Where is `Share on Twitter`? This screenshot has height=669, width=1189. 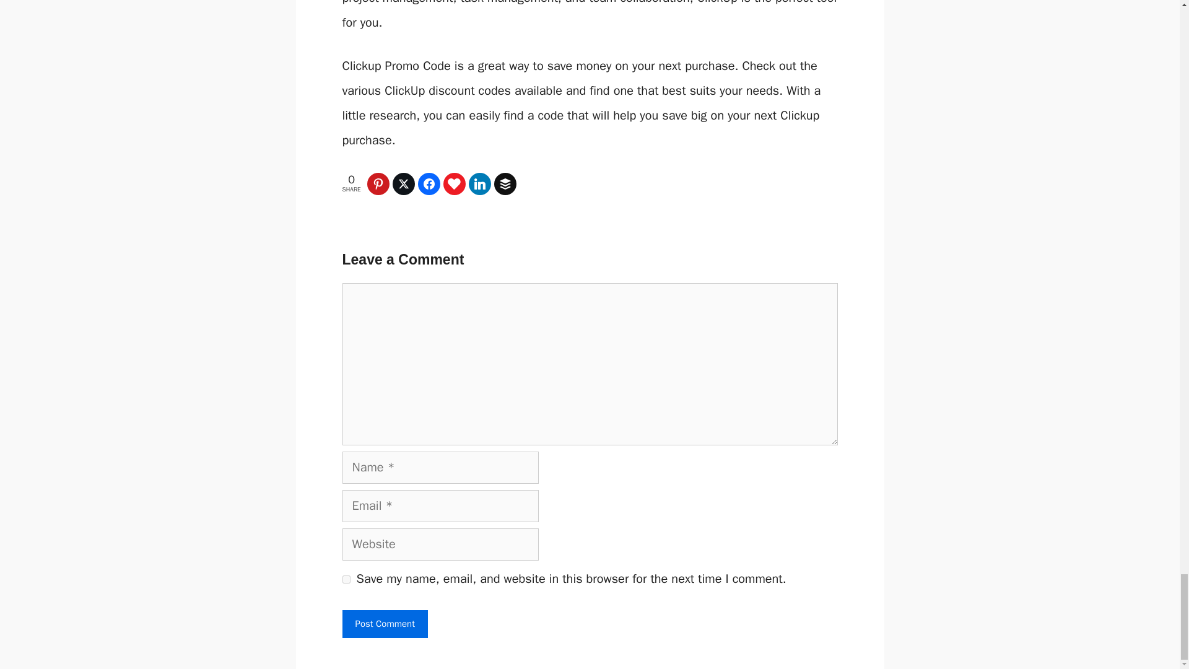
Share on Twitter is located at coordinates (405, 183).